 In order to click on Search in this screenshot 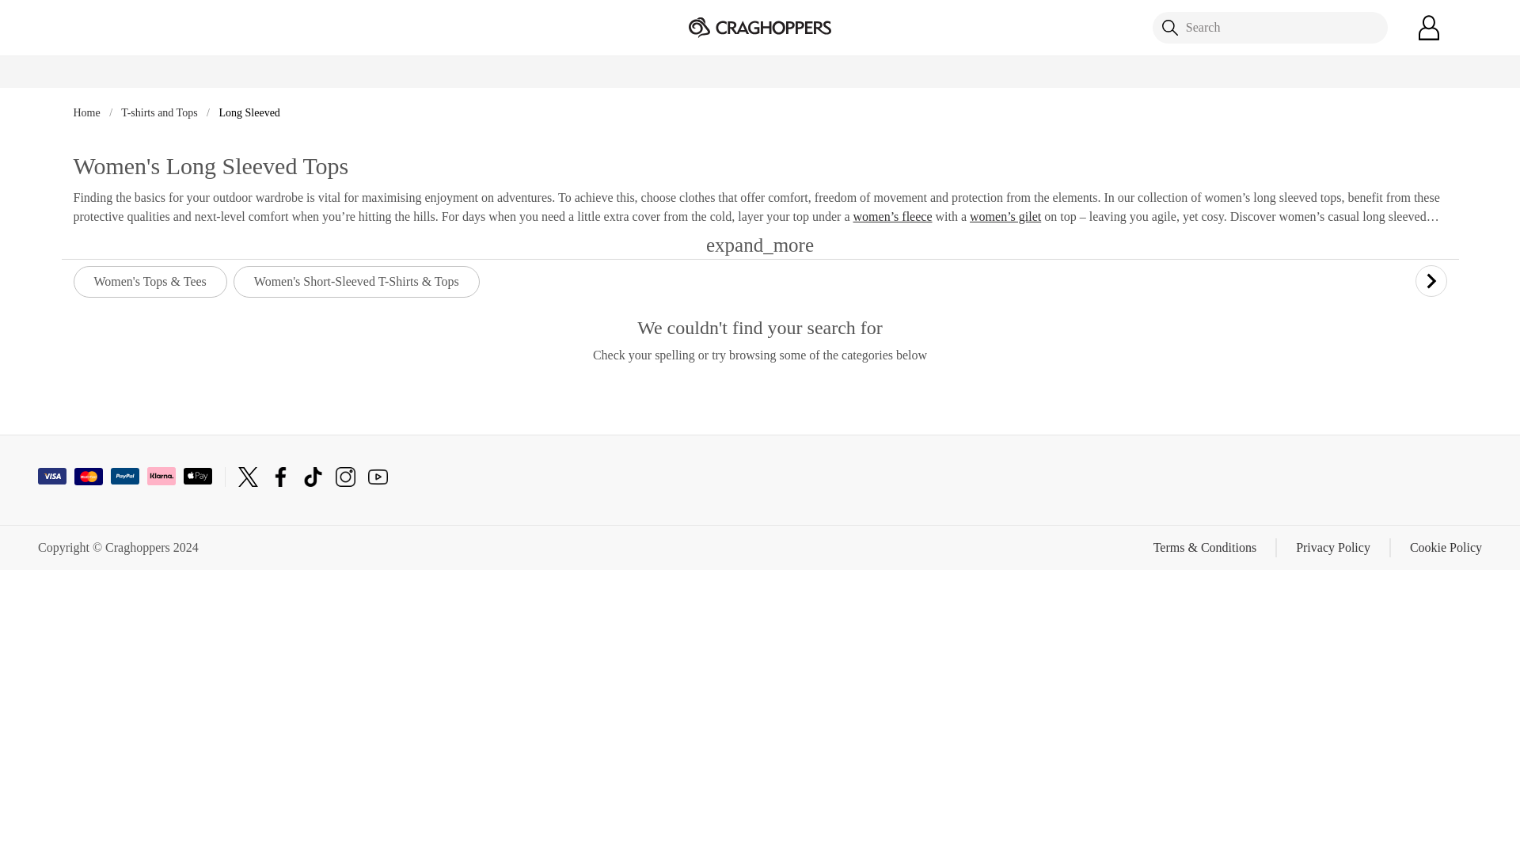, I will do `click(1270, 28)`.